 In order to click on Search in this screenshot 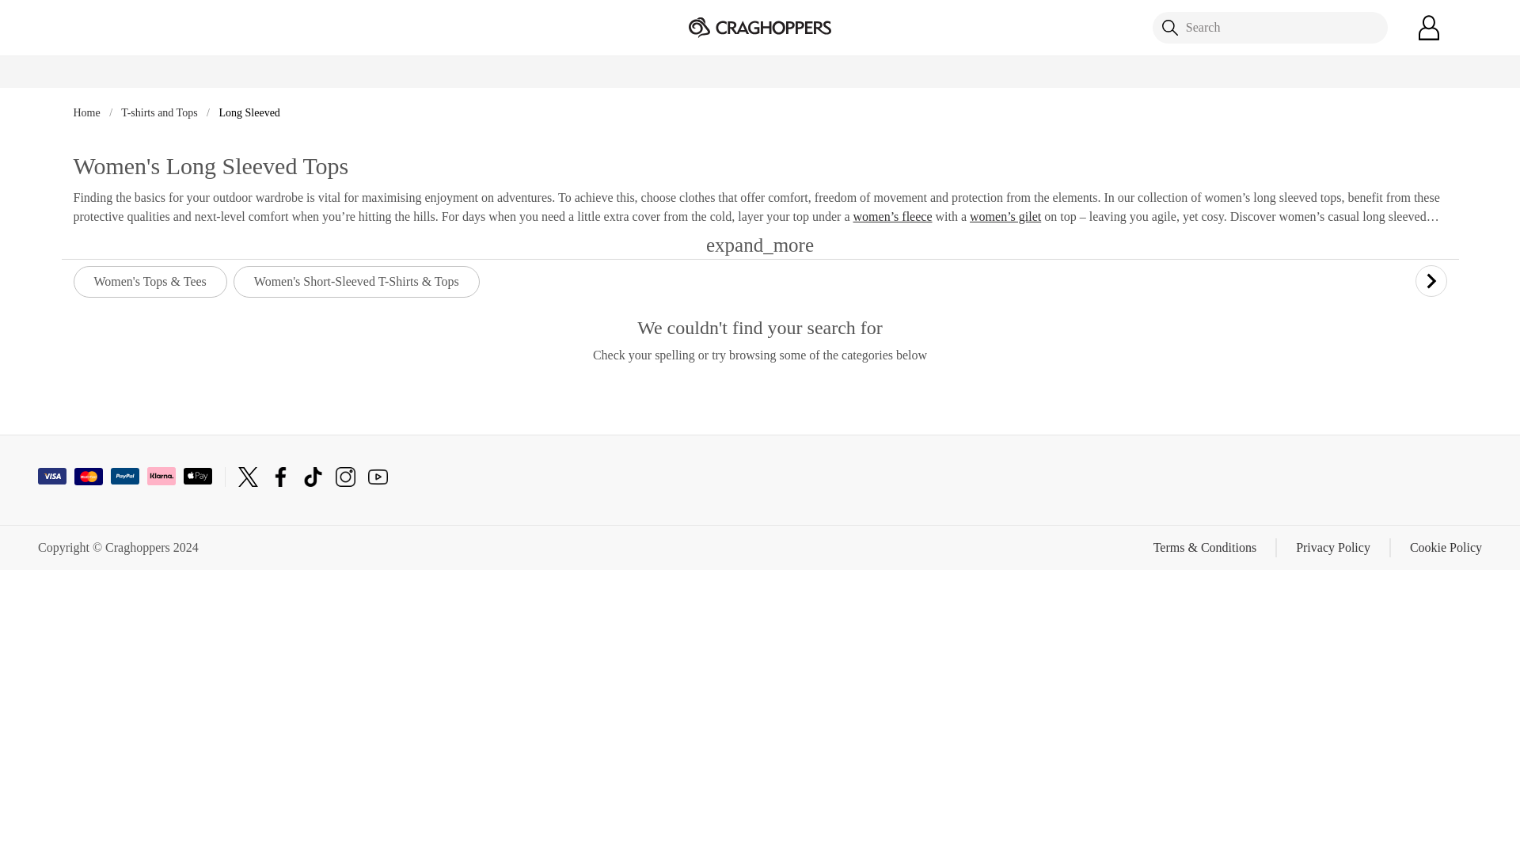, I will do `click(1270, 28)`.